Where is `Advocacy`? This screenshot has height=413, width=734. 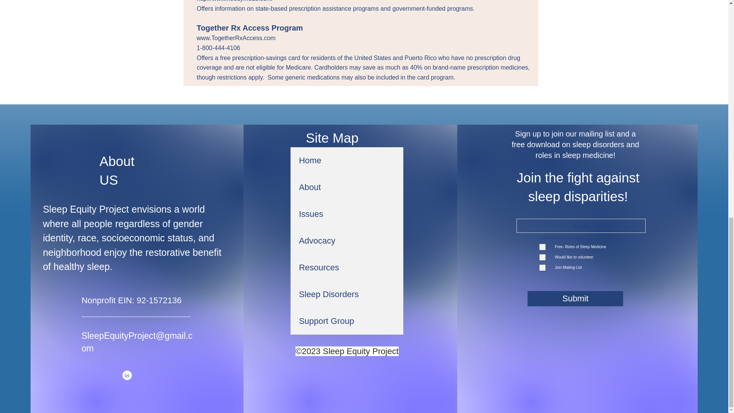
Advocacy is located at coordinates (347, 241).